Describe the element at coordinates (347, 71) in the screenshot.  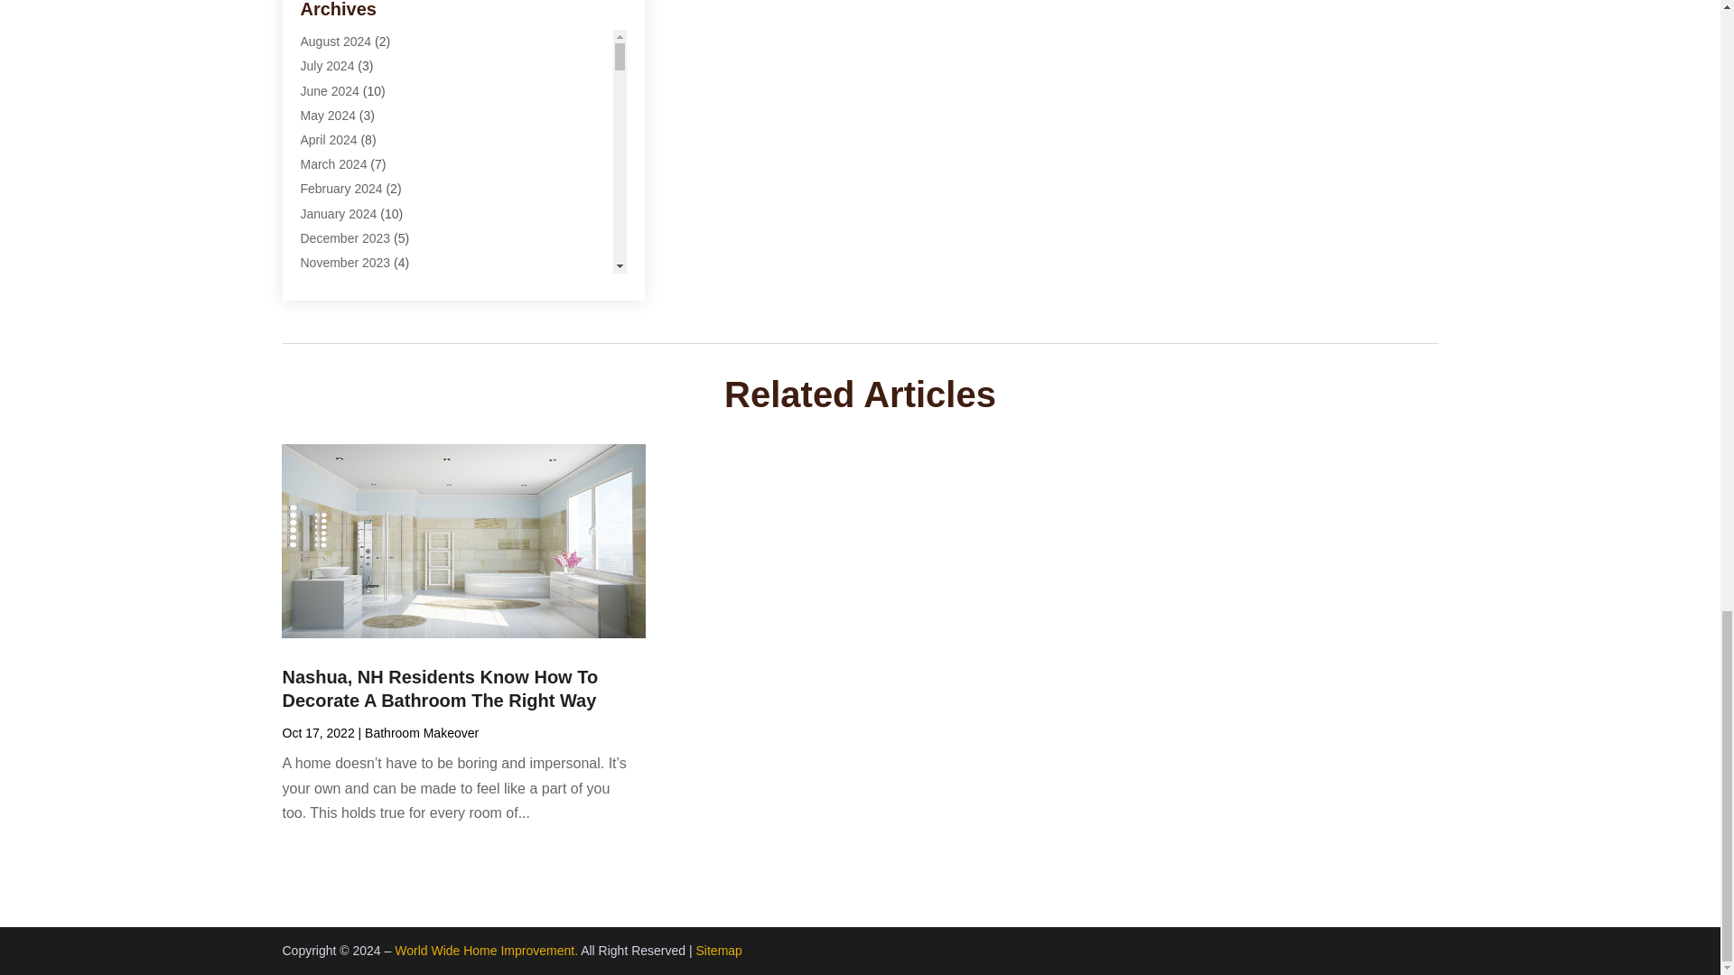
I see `Cleaning Service` at that location.